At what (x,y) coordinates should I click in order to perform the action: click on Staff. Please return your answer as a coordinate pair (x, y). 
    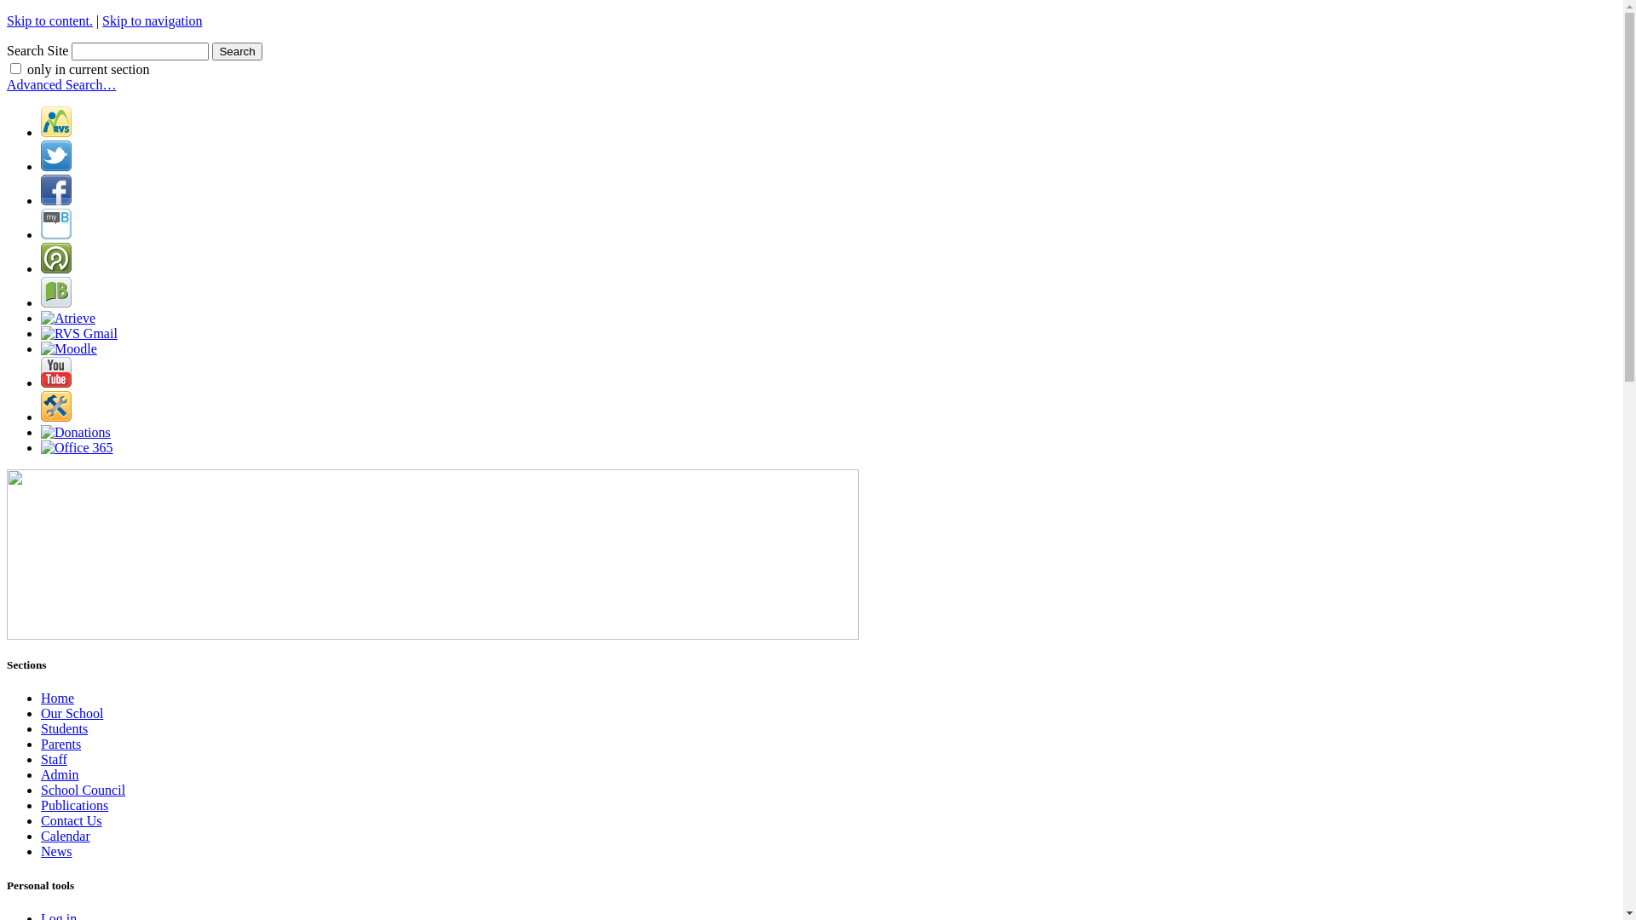
    Looking at the image, I should click on (55, 759).